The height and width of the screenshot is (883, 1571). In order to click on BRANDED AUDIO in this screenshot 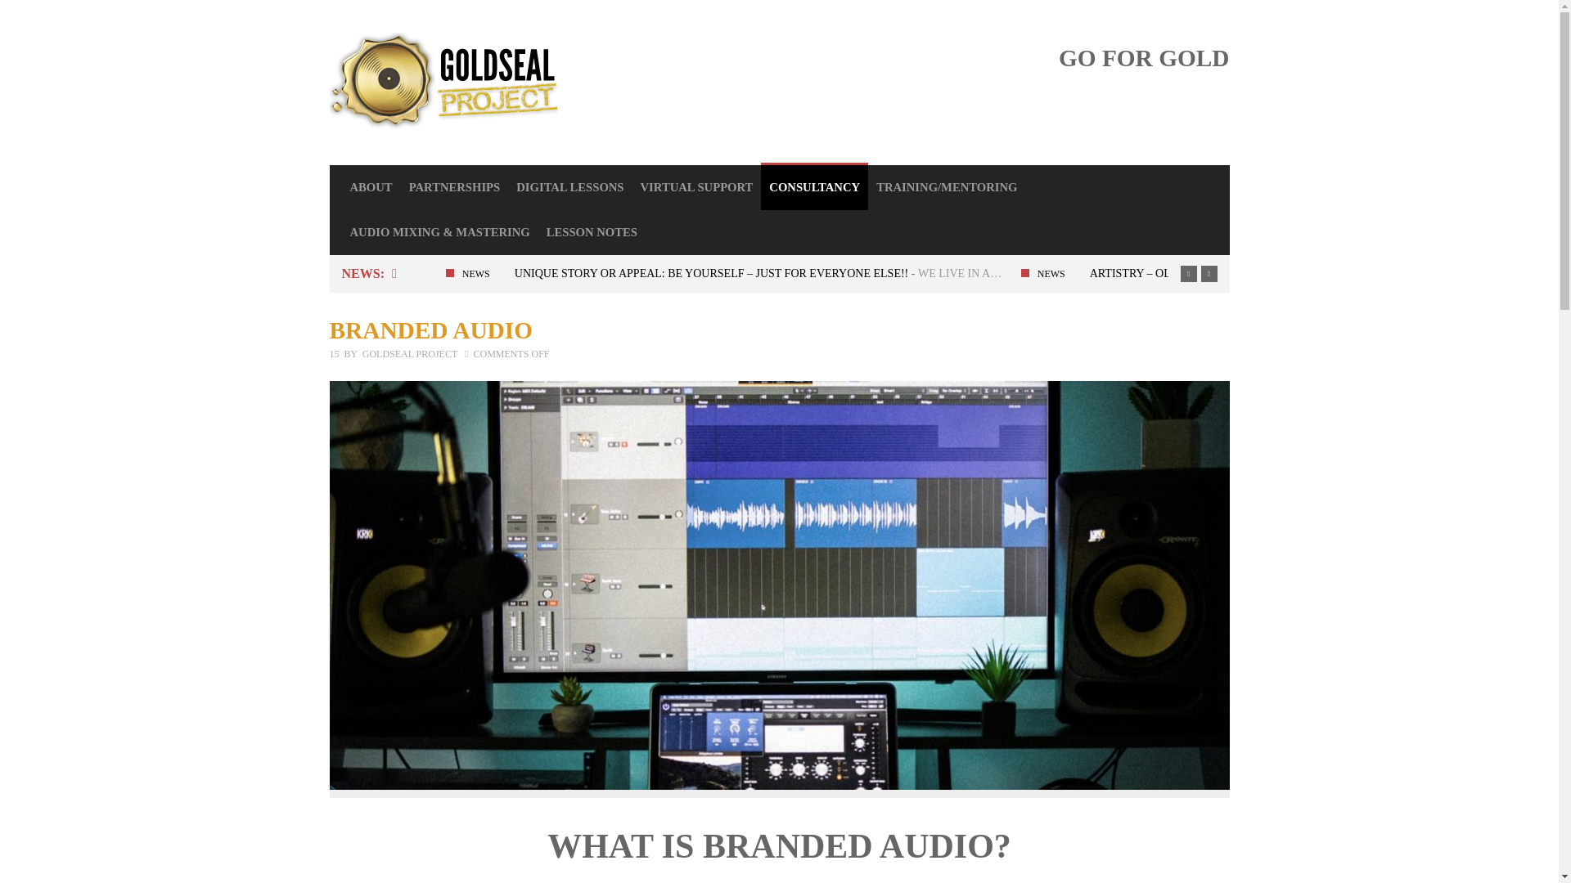, I will do `click(430, 330)`.